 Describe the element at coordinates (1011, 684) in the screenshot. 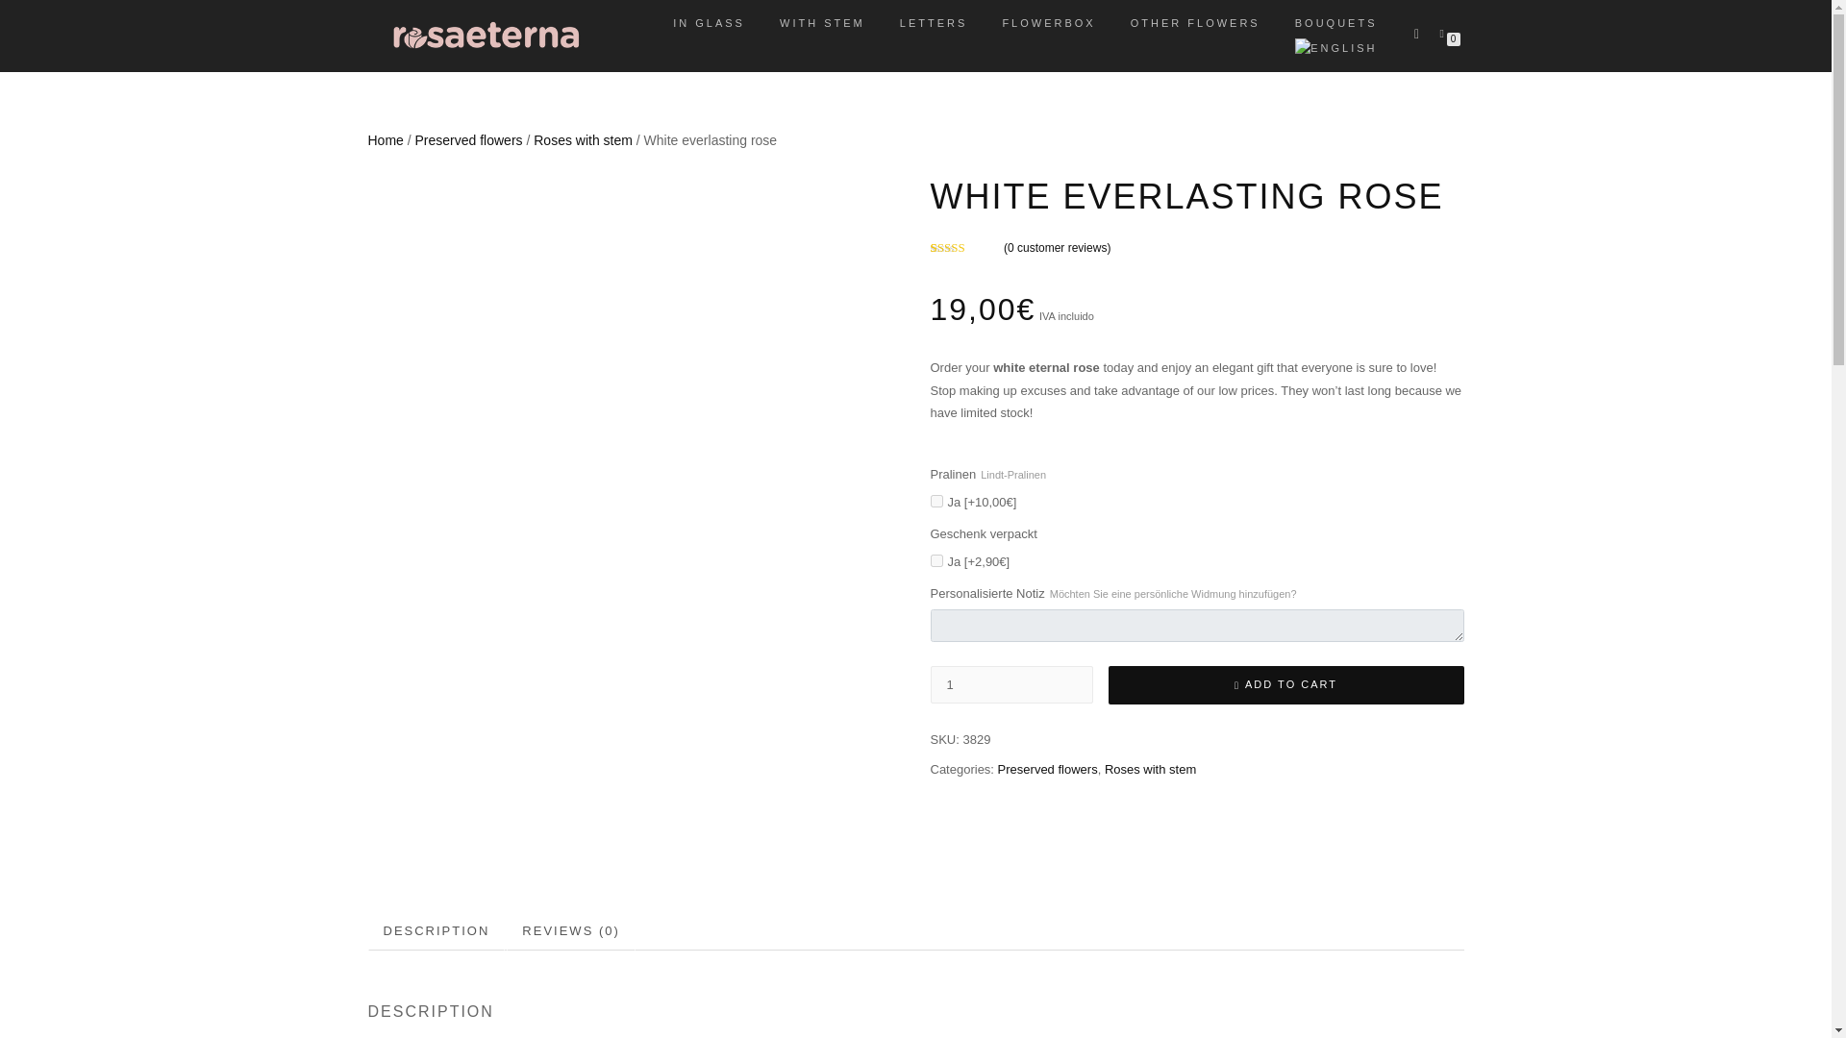

I see `1` at that location.